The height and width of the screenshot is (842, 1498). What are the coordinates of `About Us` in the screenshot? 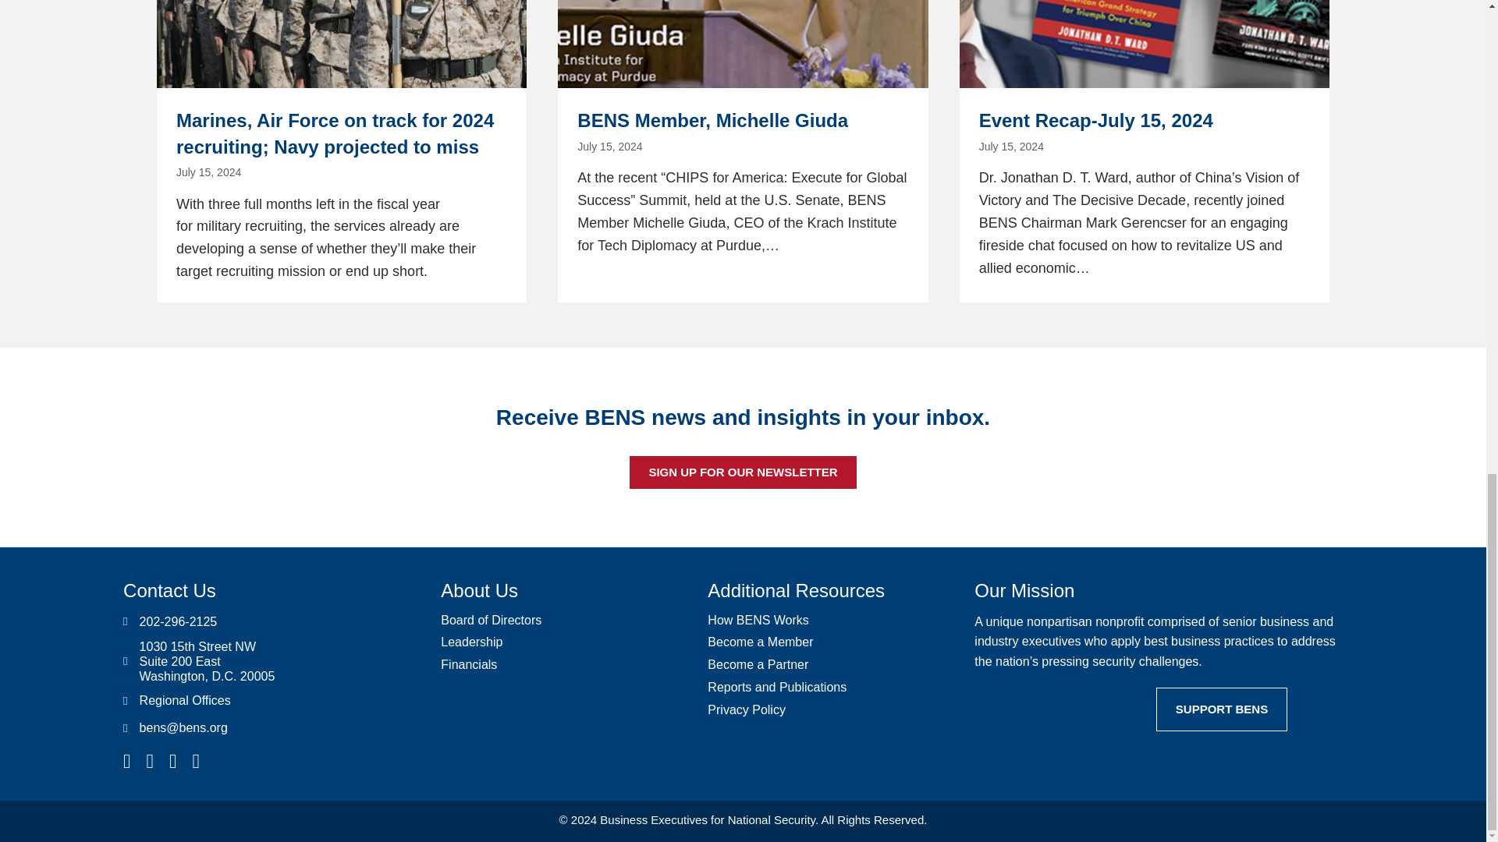 It's located at (479, 591).